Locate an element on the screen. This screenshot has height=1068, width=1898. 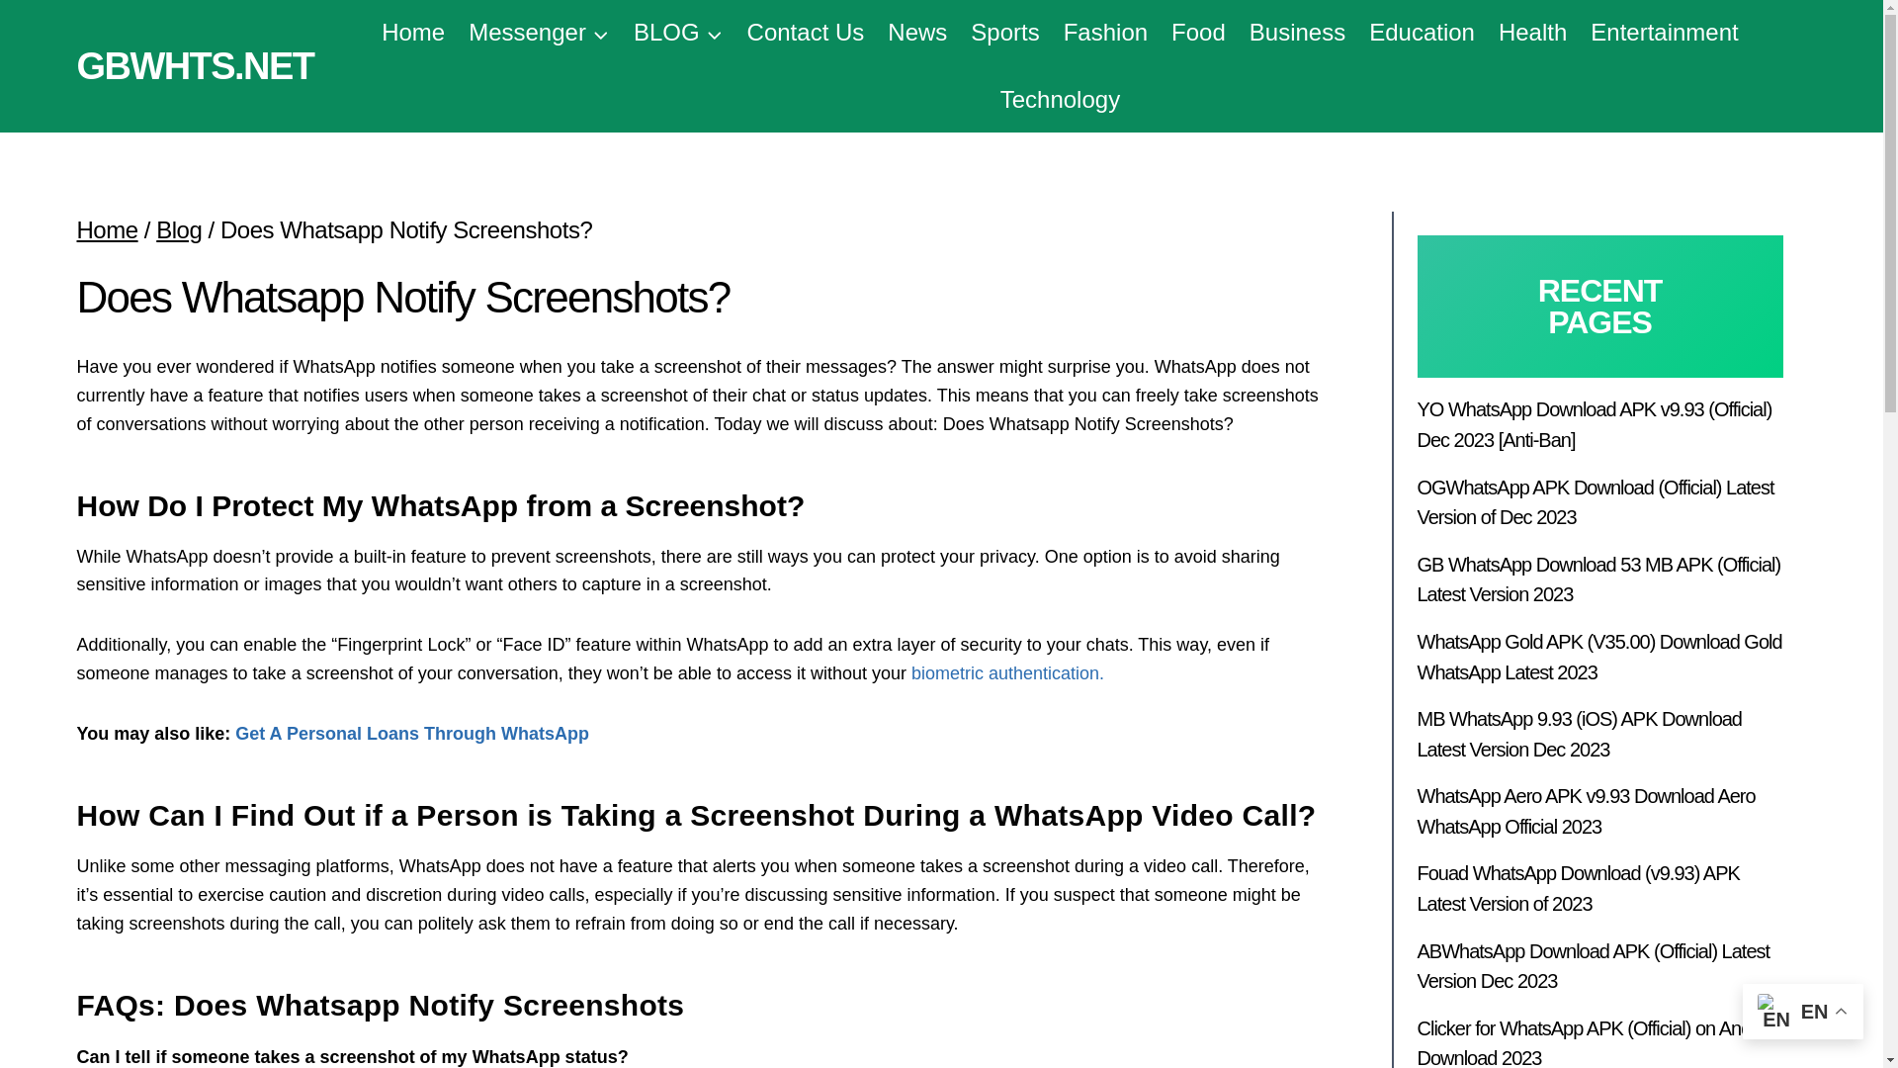
GBWHTS.NET is located at coordinates (196, 65).